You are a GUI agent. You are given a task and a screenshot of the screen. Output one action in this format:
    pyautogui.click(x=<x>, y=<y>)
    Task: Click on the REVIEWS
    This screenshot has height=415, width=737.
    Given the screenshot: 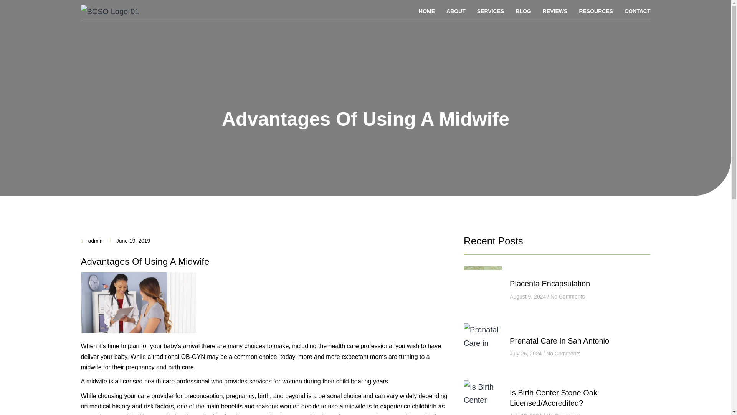 What is the action you would take?
    pyautogui.click(x=555, y=11)
    